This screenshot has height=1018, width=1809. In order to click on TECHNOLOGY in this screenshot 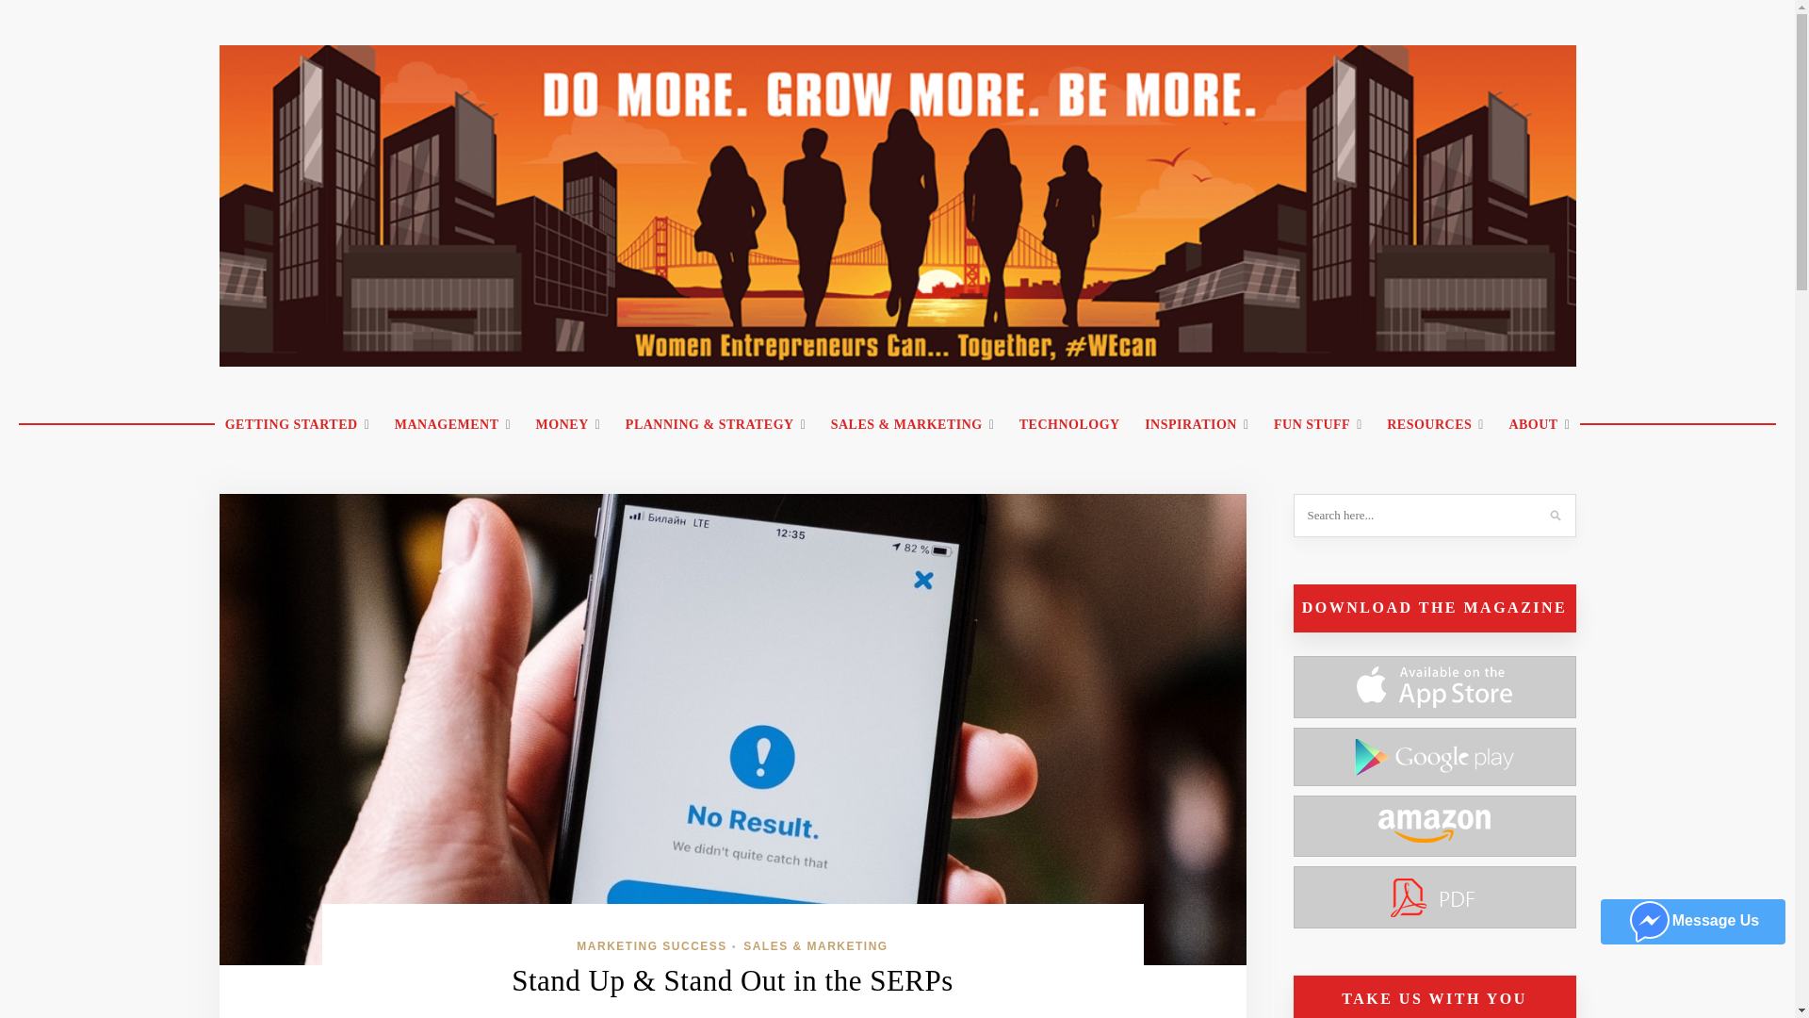, I will do `click(1069, 425)`.